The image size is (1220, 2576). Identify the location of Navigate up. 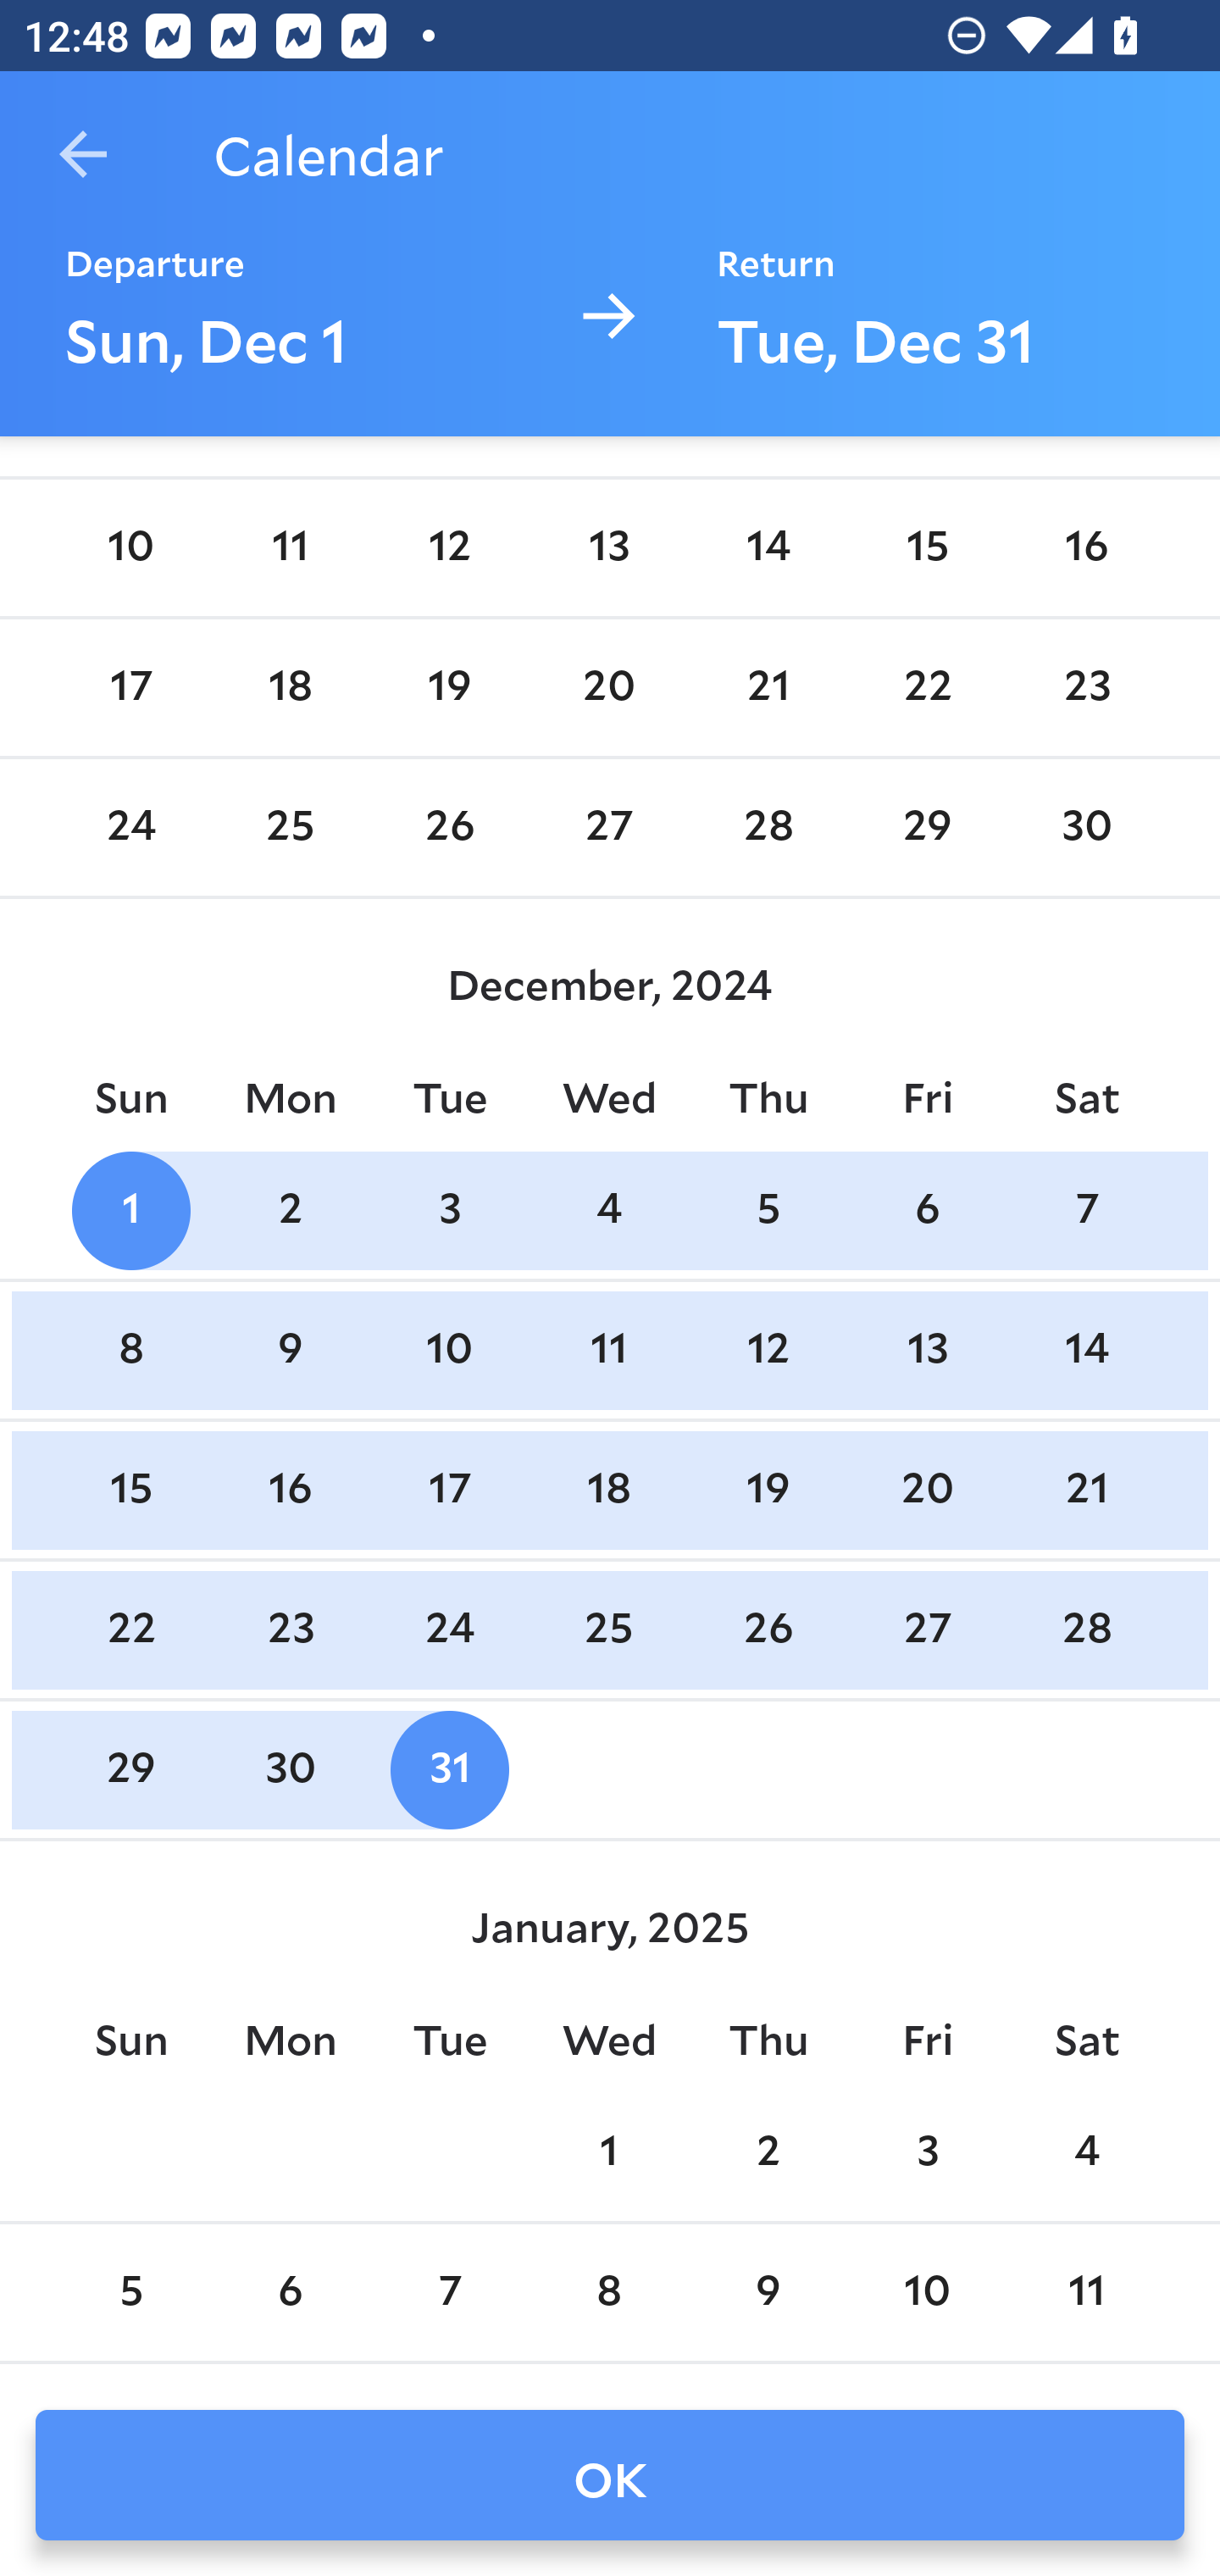
(83, 154).